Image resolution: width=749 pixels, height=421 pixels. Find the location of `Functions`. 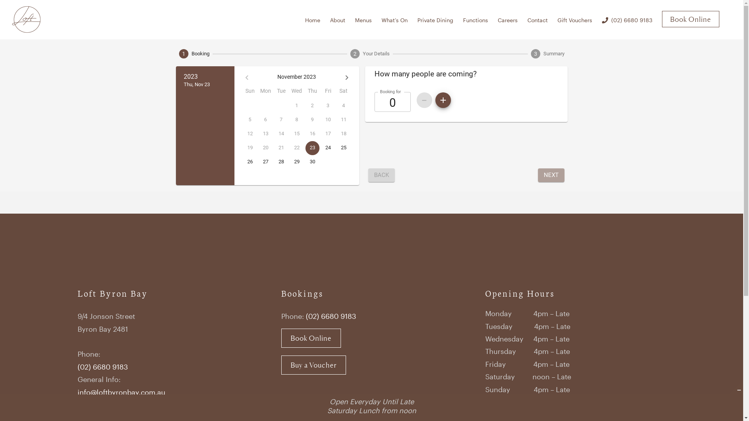

Functions is located at coordinates (476, 19).